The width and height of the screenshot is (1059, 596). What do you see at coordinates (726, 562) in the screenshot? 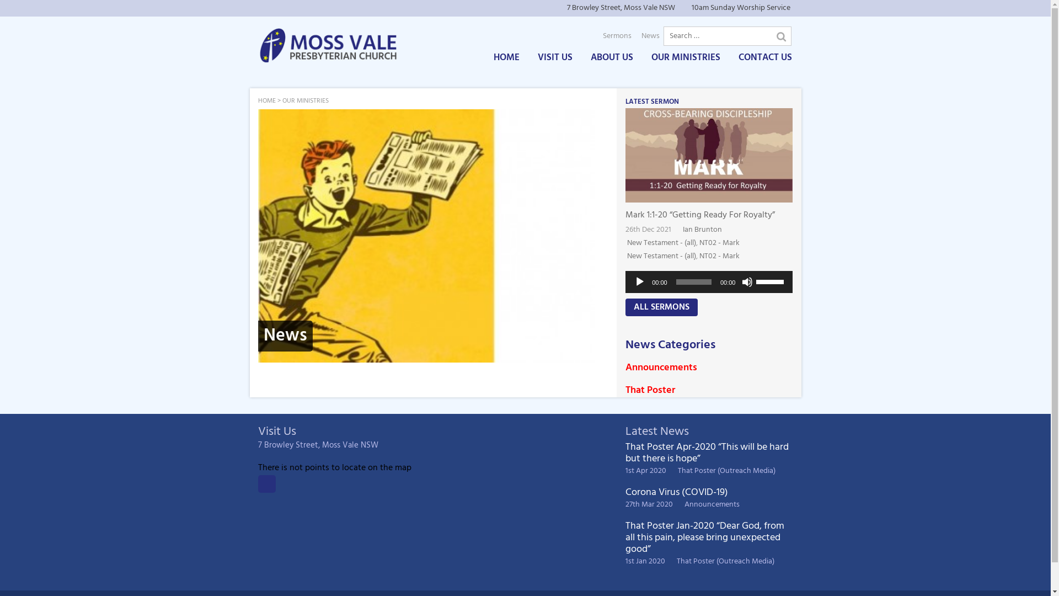
I see `That Poster (Outreach Media)` at bounding box center [726, 562].